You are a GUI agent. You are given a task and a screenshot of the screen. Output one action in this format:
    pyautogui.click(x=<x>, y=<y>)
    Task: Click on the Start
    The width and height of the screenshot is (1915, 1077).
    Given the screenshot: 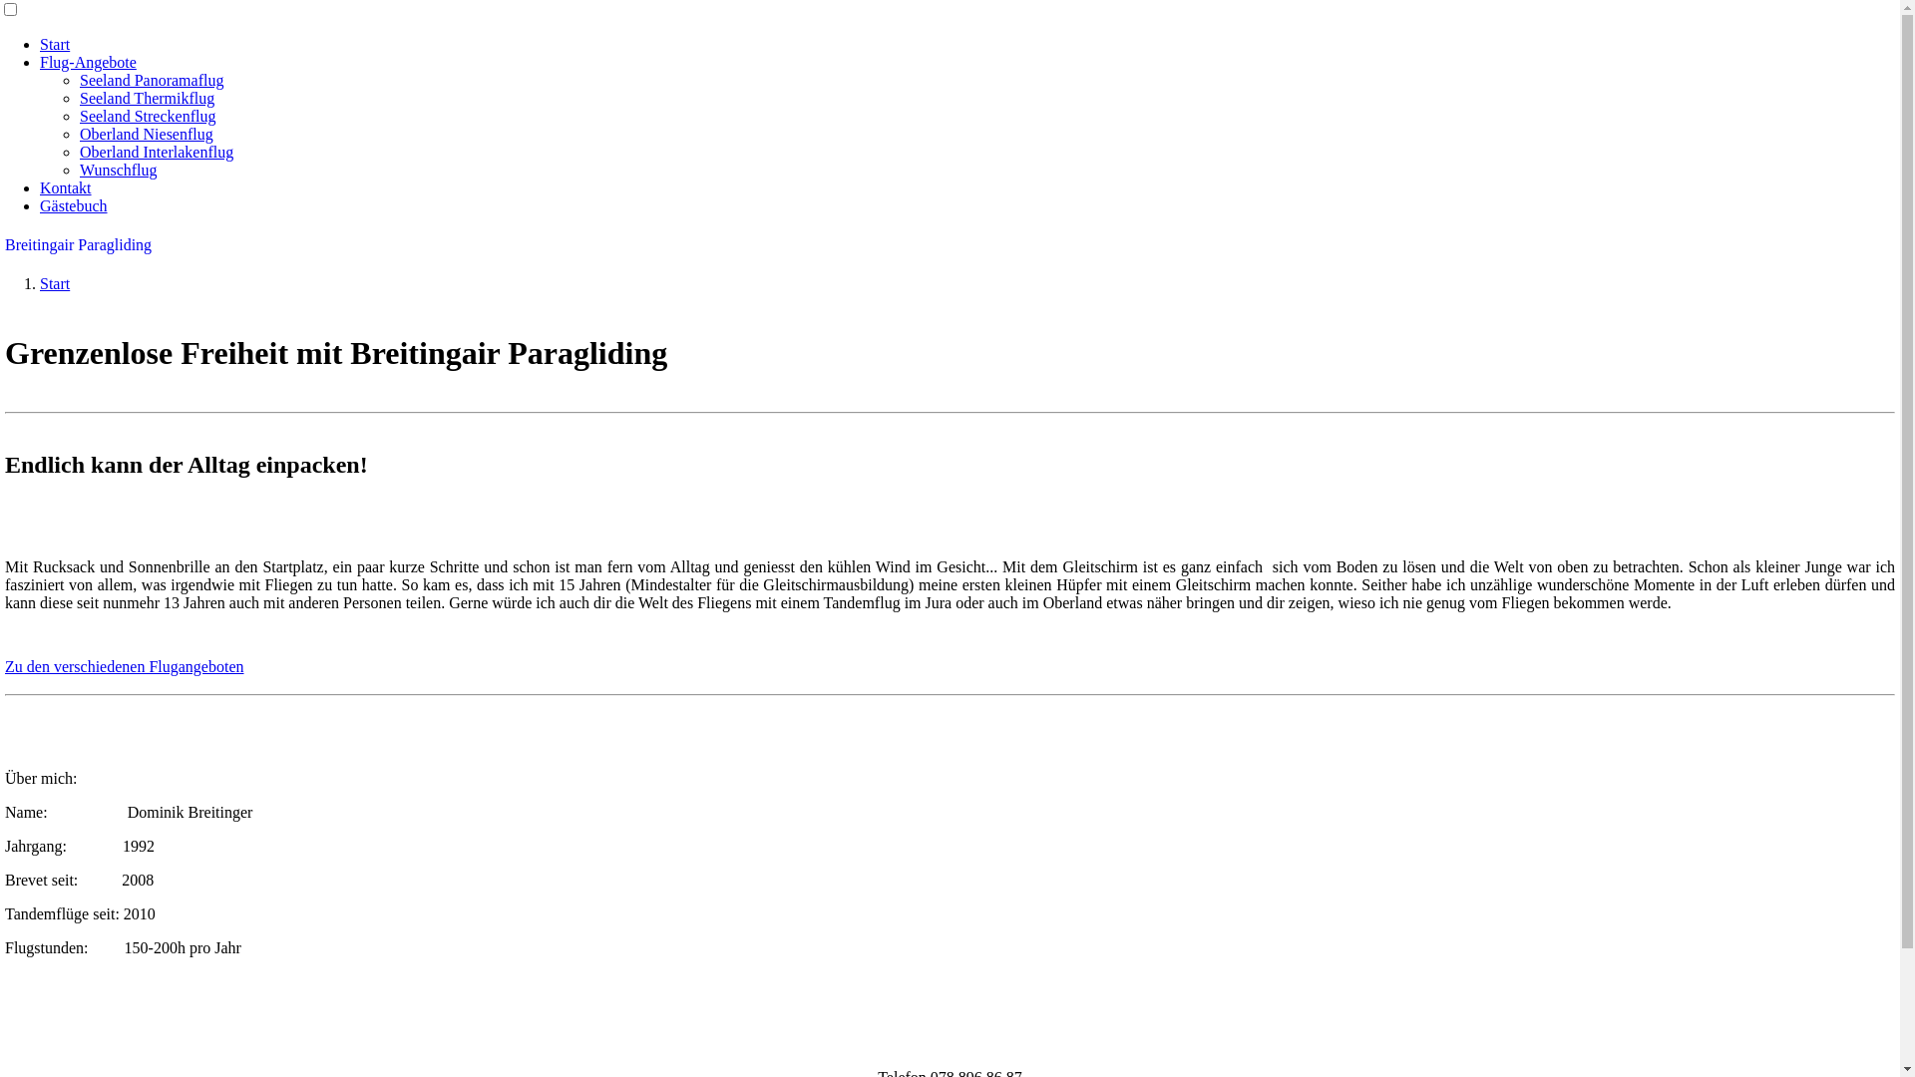 What is the action you would take?
    pyautogui.click(x=55, y=283)
    